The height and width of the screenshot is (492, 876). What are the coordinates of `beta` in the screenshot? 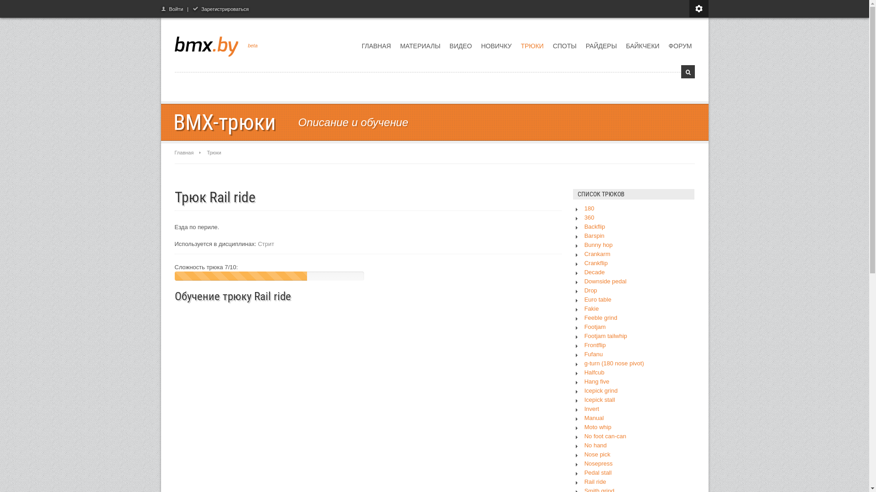 It's located at (253, 46).